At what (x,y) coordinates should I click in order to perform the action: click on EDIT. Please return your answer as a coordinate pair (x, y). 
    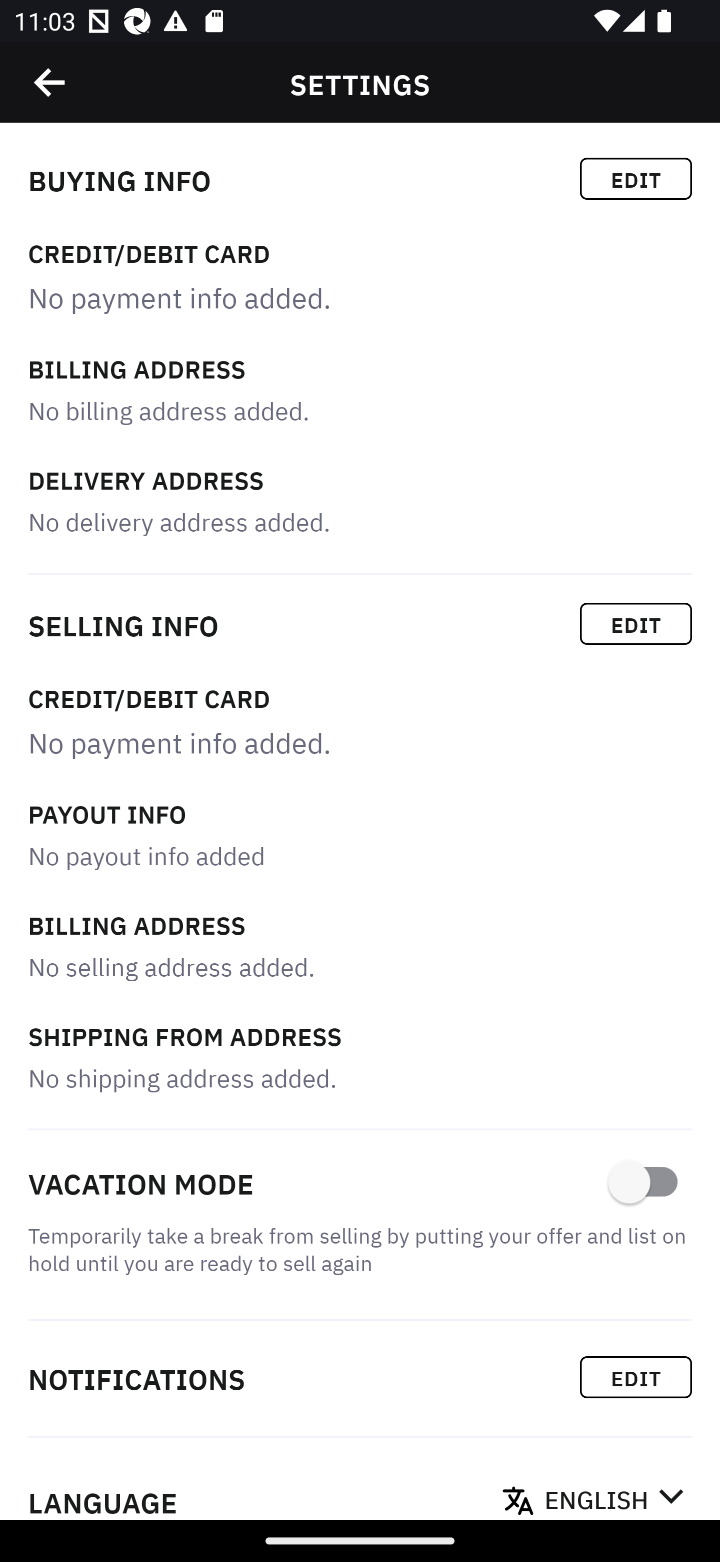
    Looking at the image, I should click on (636, 1377).